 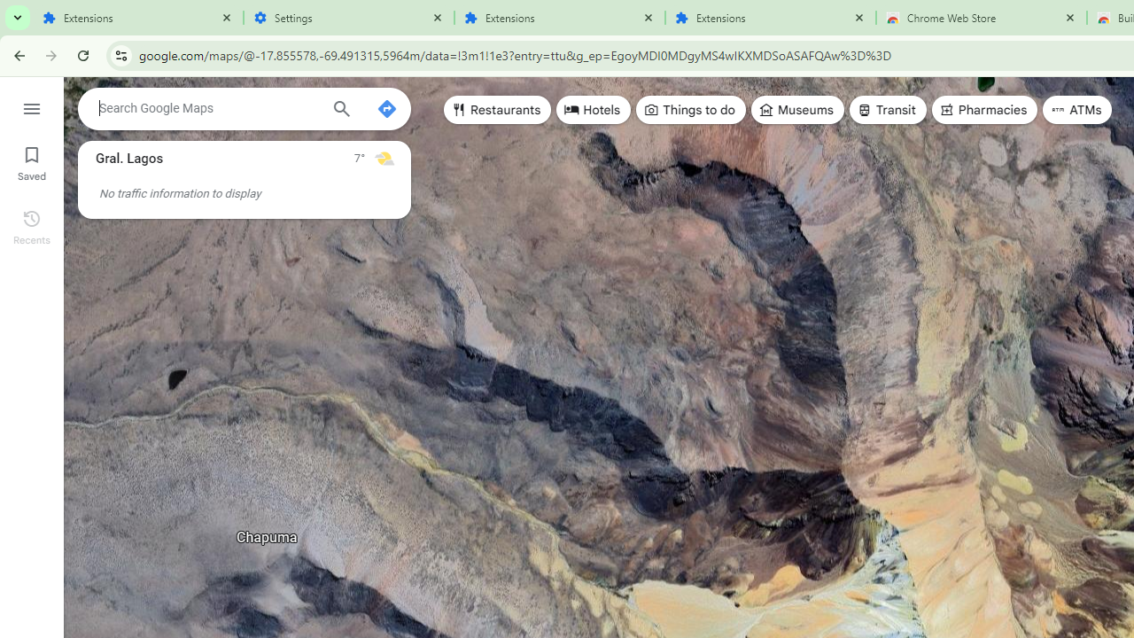 I want to click on Recents, so click(x=32, y=225).